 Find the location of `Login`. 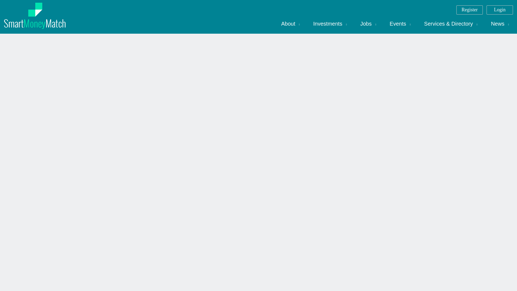

Login is located at coordinates (499, 10).